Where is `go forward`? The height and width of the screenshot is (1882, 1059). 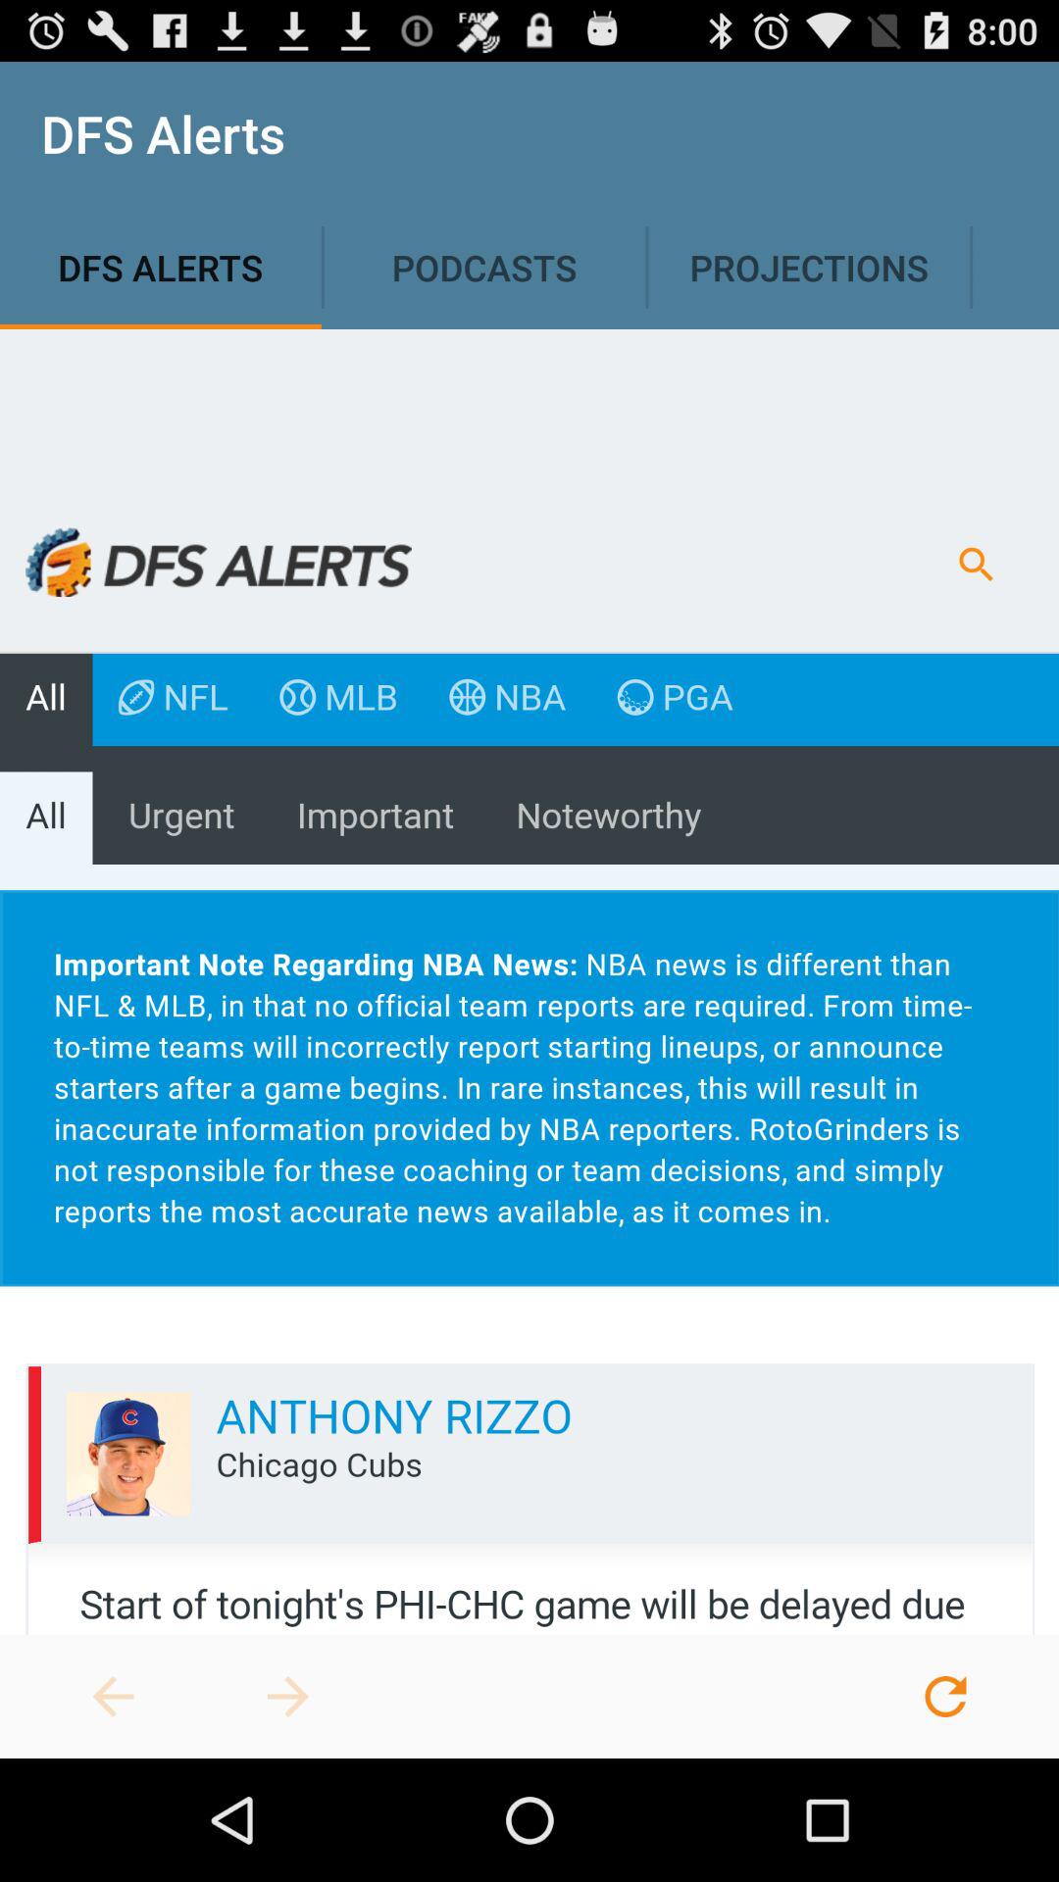 go forward is located at coordinates (288, 1697).